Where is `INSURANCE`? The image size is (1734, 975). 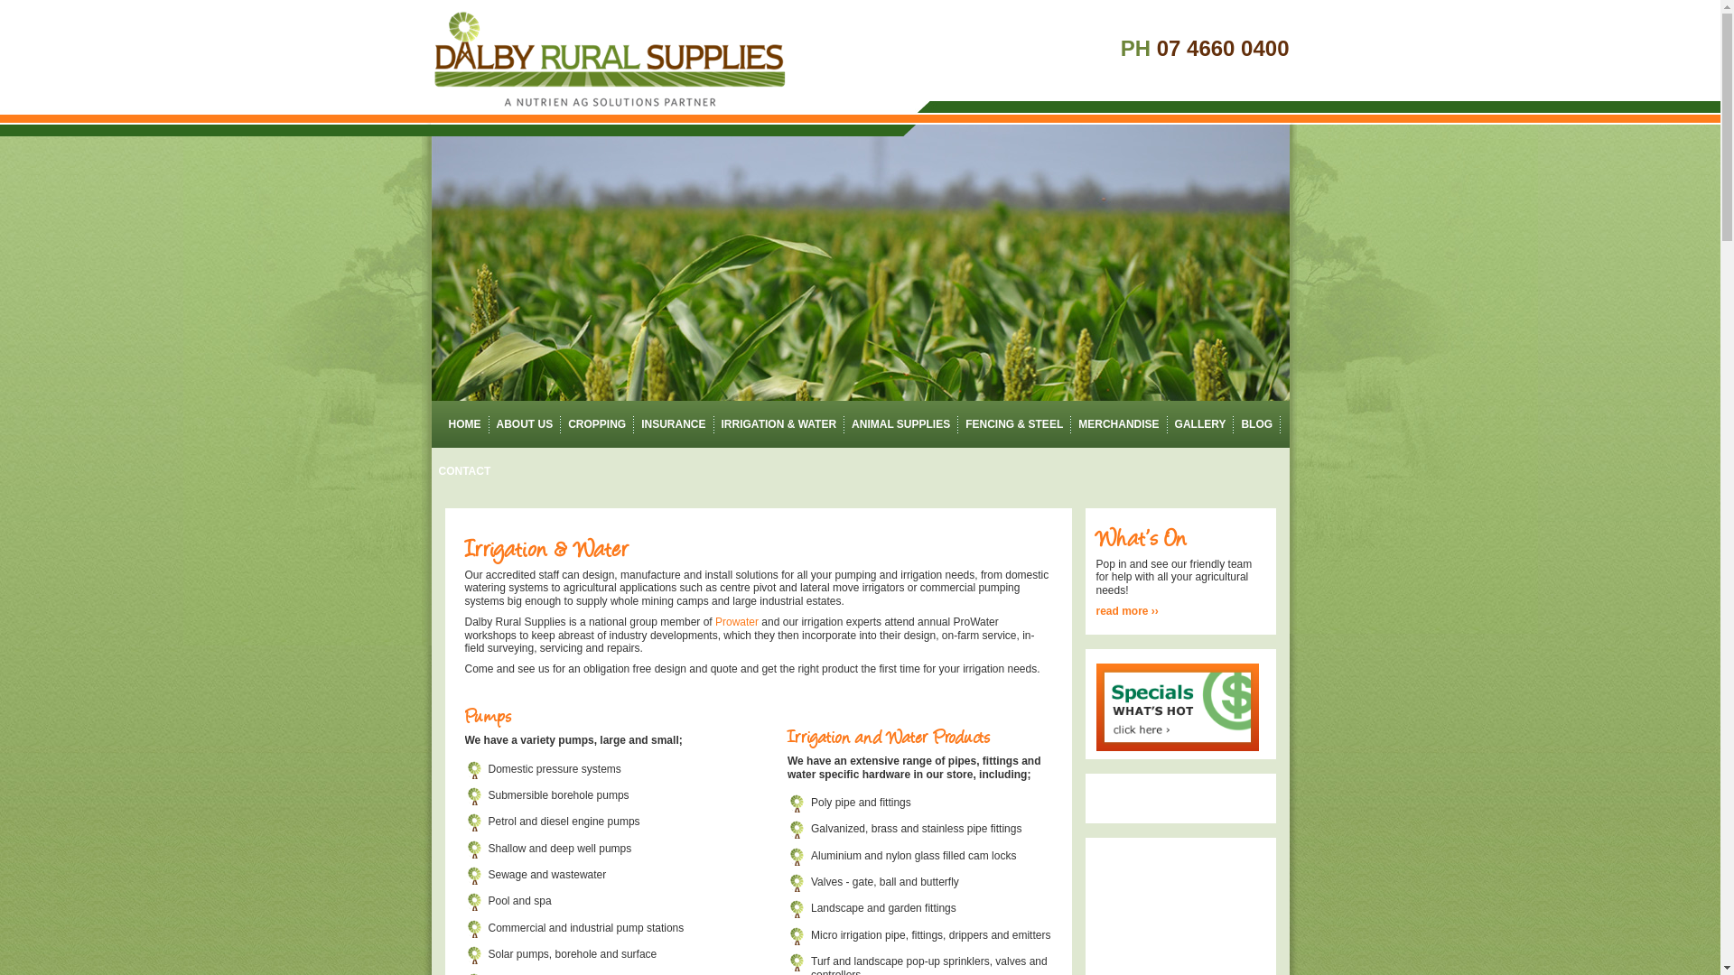
INSURANCE is located at coordinates (674, 424).